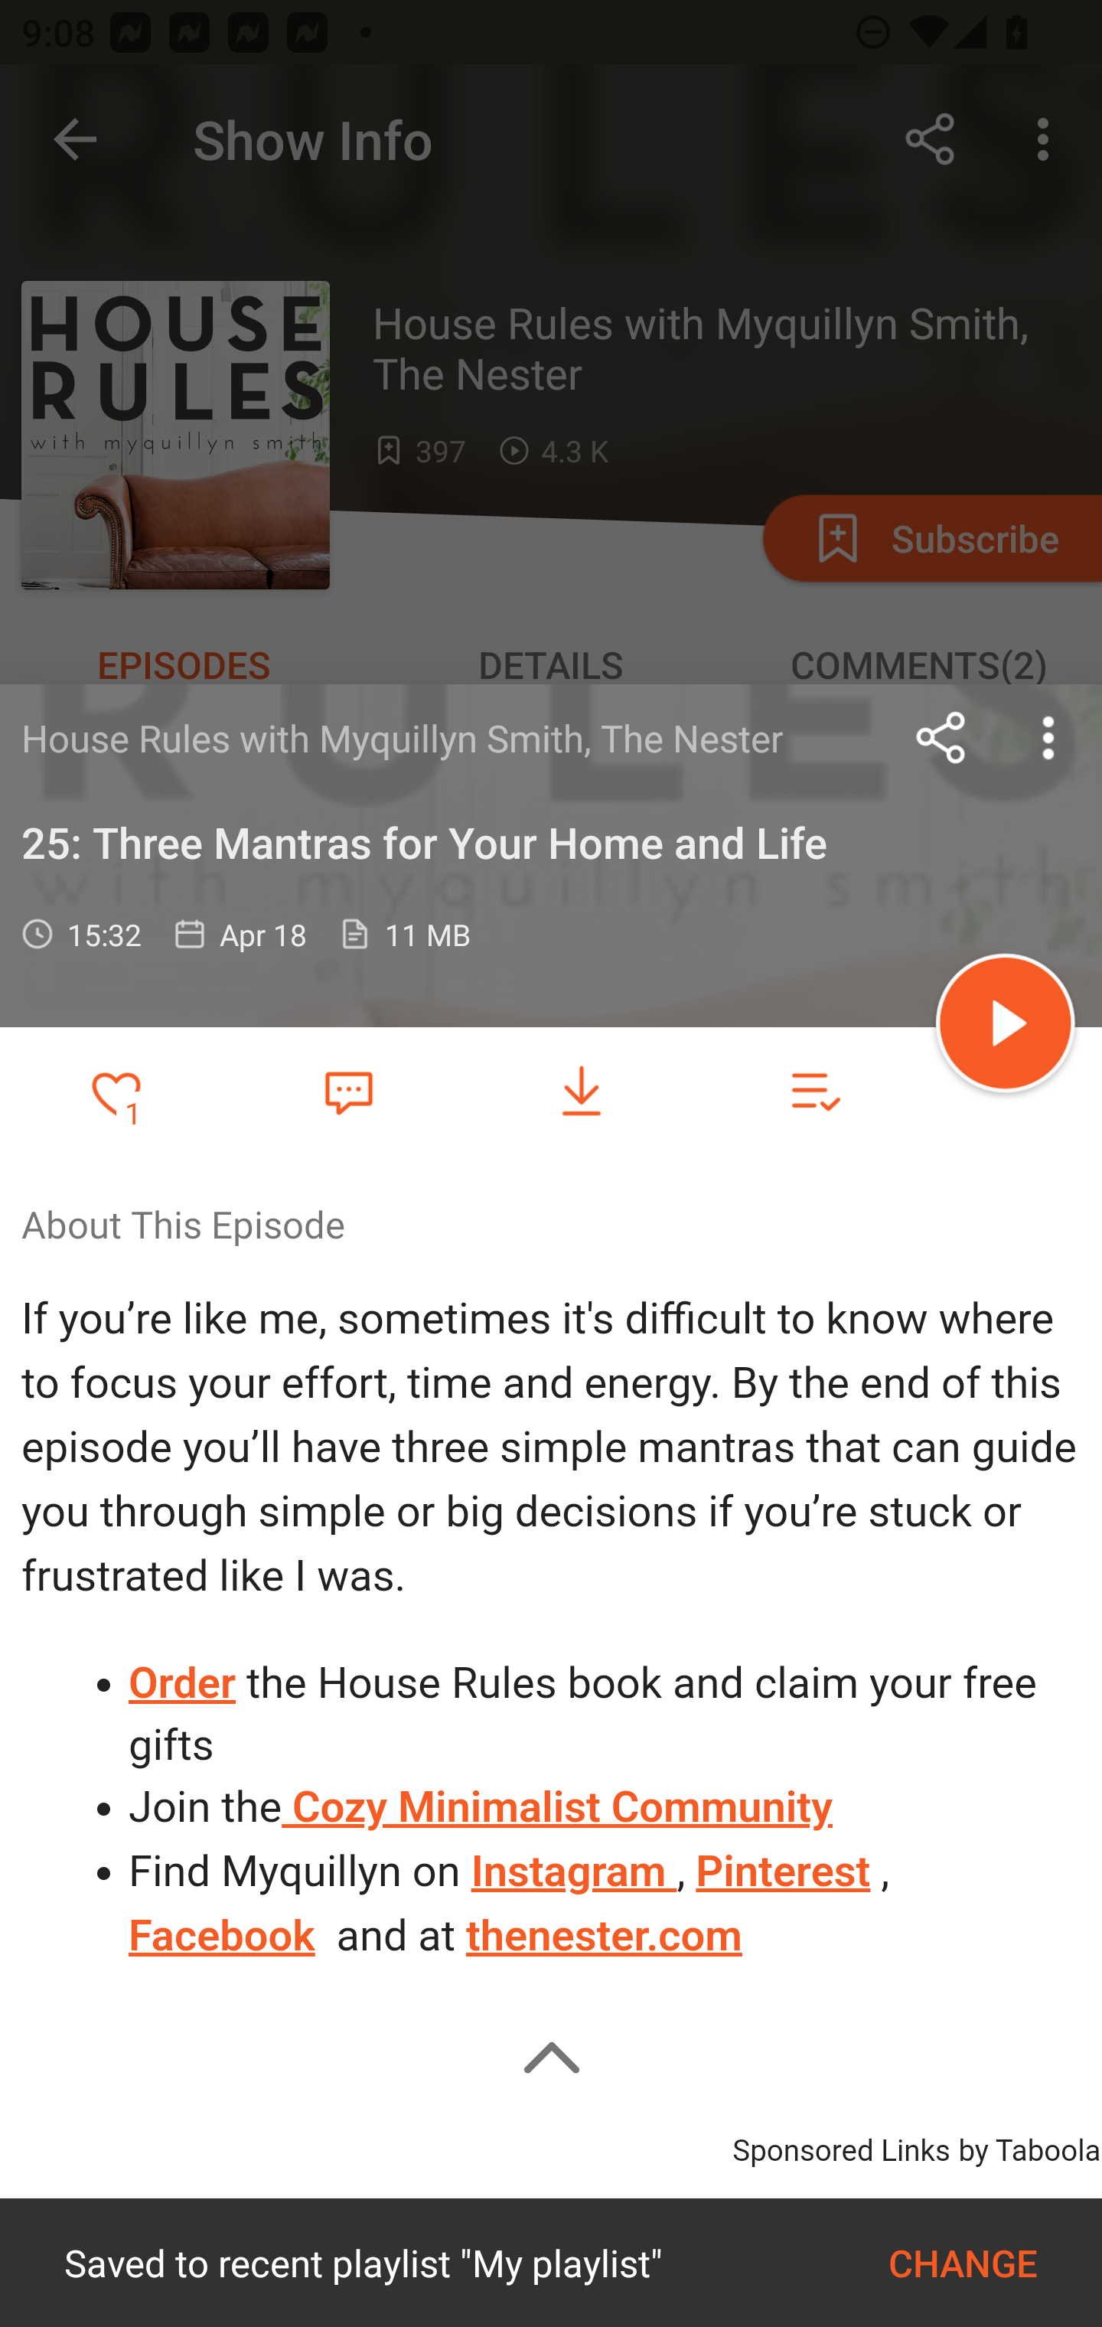 This screenshot has height=2327, width=1102. What do you see at coordinates (222, 1934) in the screenshot?
I see `Facebook` at bounding box center [222, 1934].